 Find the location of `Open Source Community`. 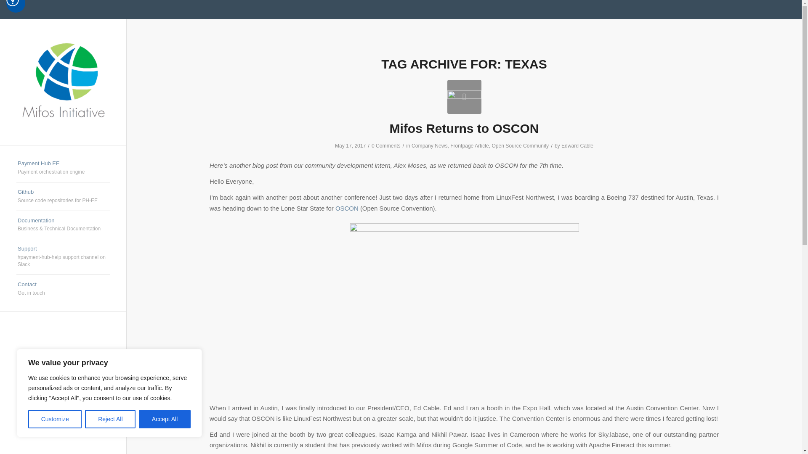

Open Source Community is located at coordinates (63, 197).